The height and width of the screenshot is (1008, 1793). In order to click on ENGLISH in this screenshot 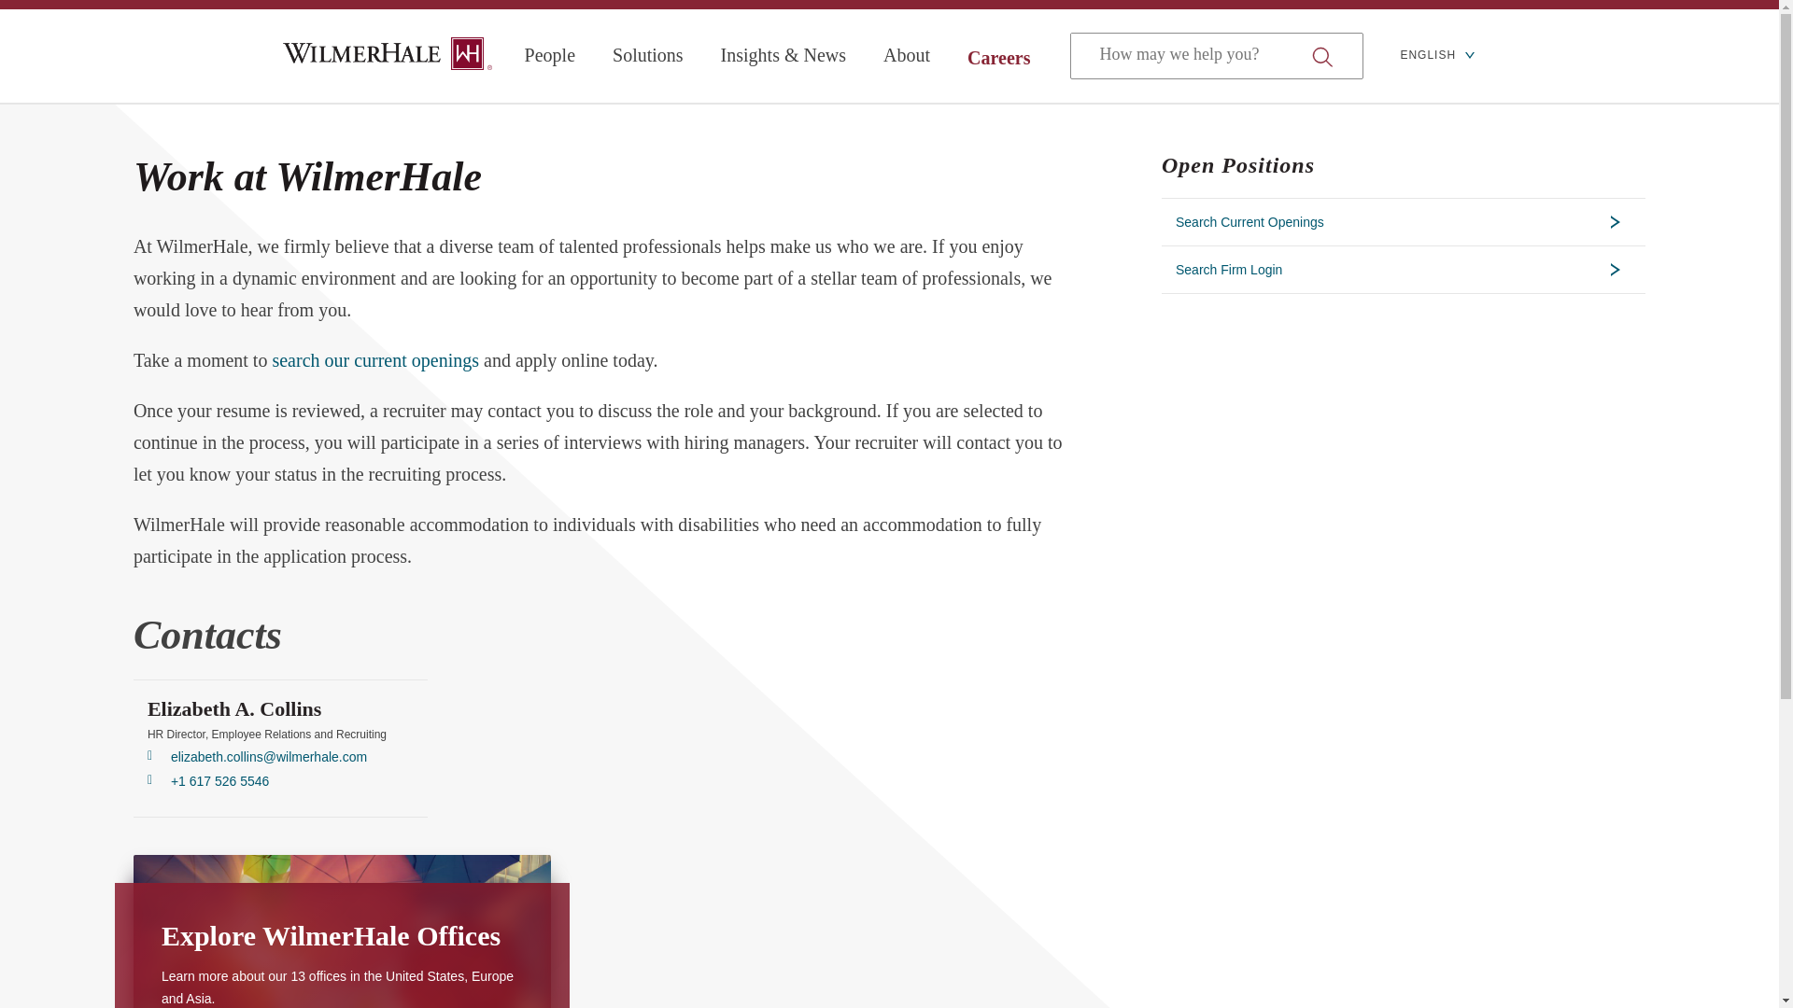, I will do `click(1436, 56)`.